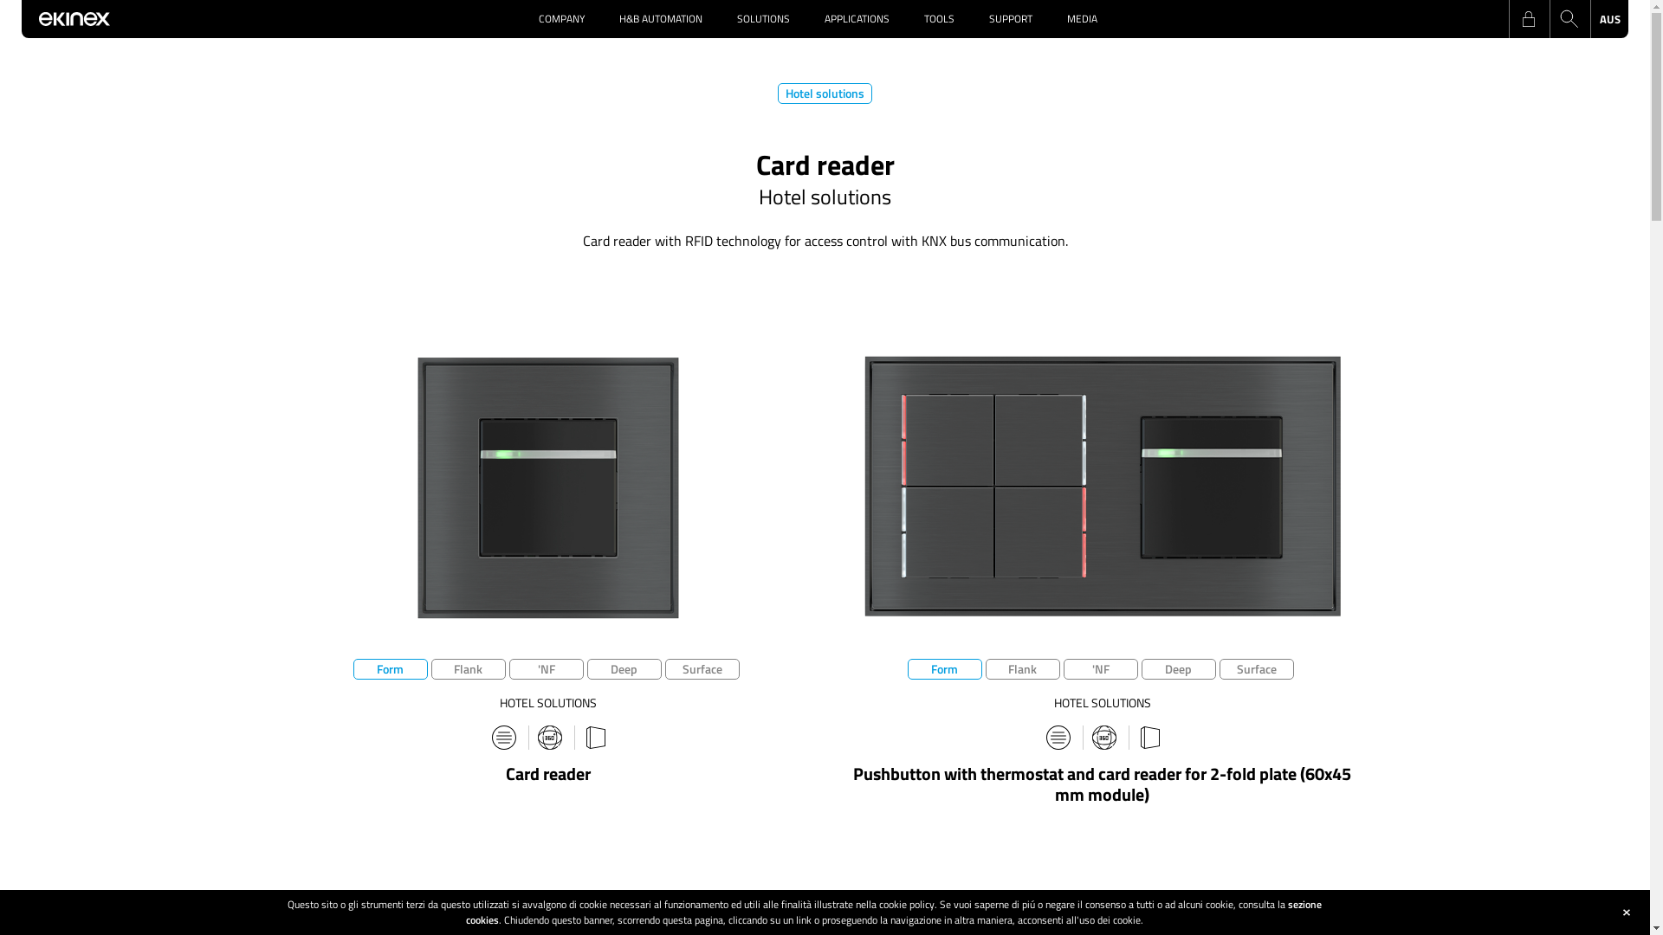 Image resolution: width=1663 pixels, height=935 pixels. Describe the element at coordinates (857, 19) in the screenshot. I see `APPLICATIONS` at that location.